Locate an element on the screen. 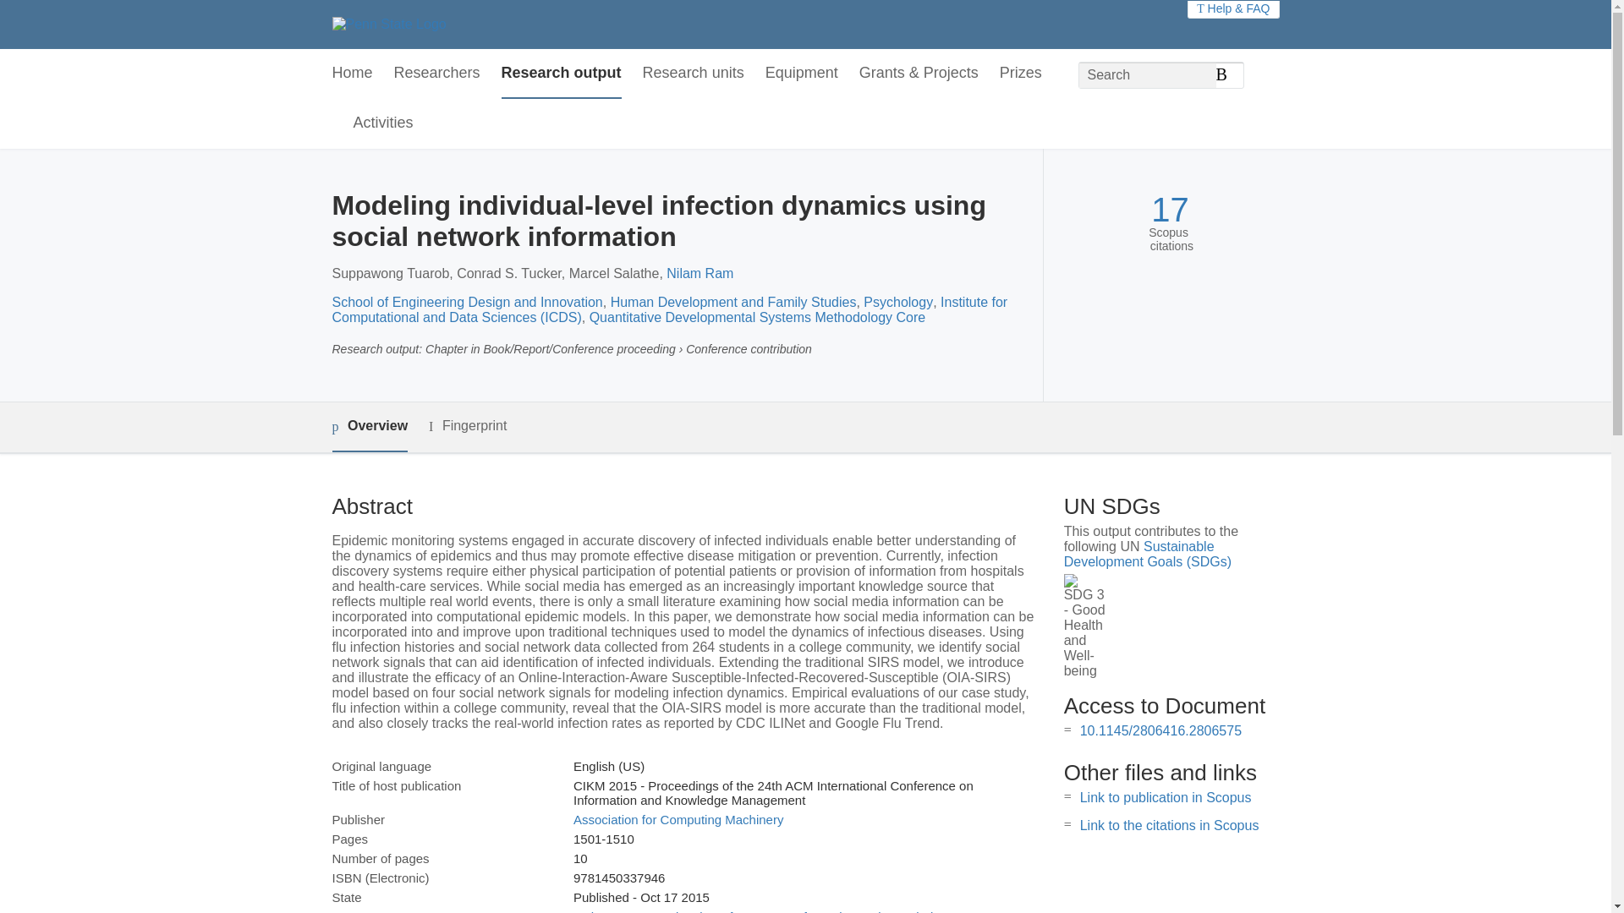 This screenshot has width=1624, height=913. Psychology is located at coordinates (898, 302).